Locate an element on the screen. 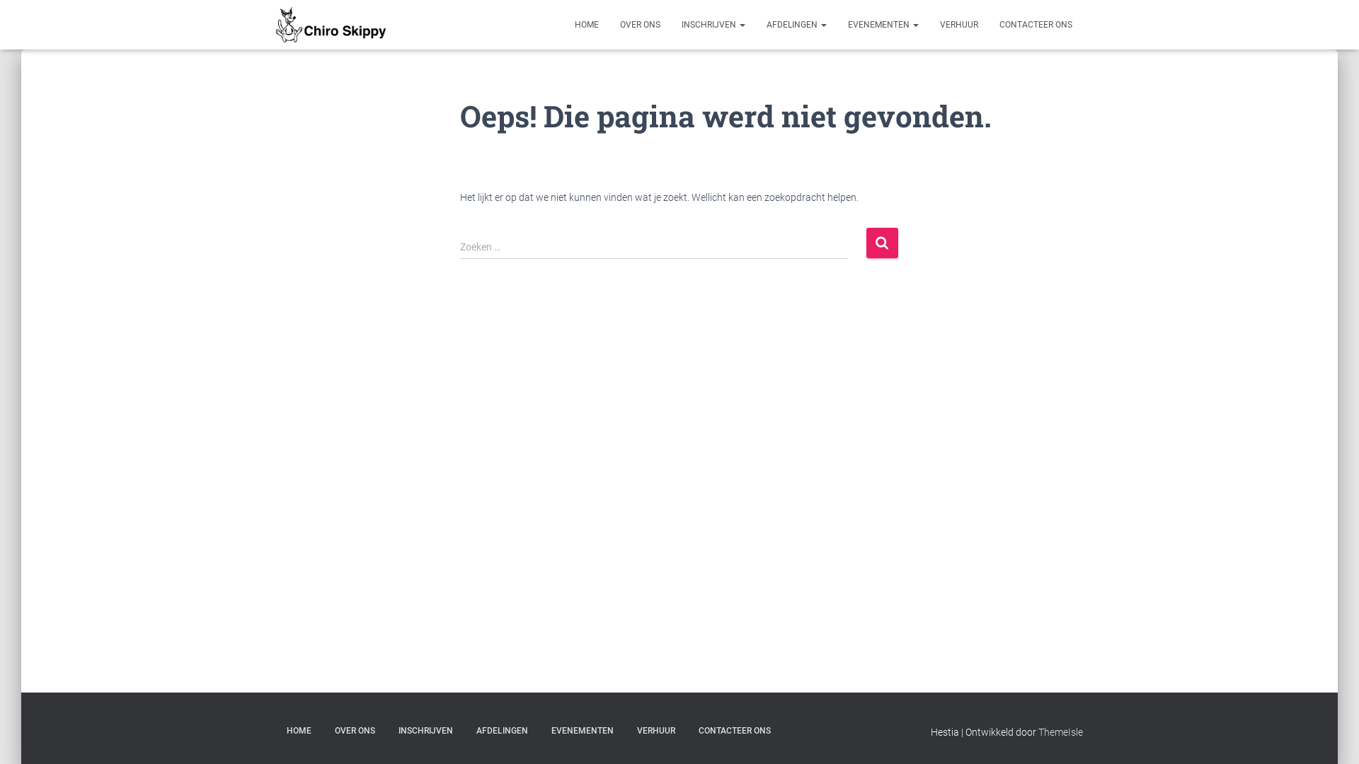  Zoeken is located at coordinates (882, 243).